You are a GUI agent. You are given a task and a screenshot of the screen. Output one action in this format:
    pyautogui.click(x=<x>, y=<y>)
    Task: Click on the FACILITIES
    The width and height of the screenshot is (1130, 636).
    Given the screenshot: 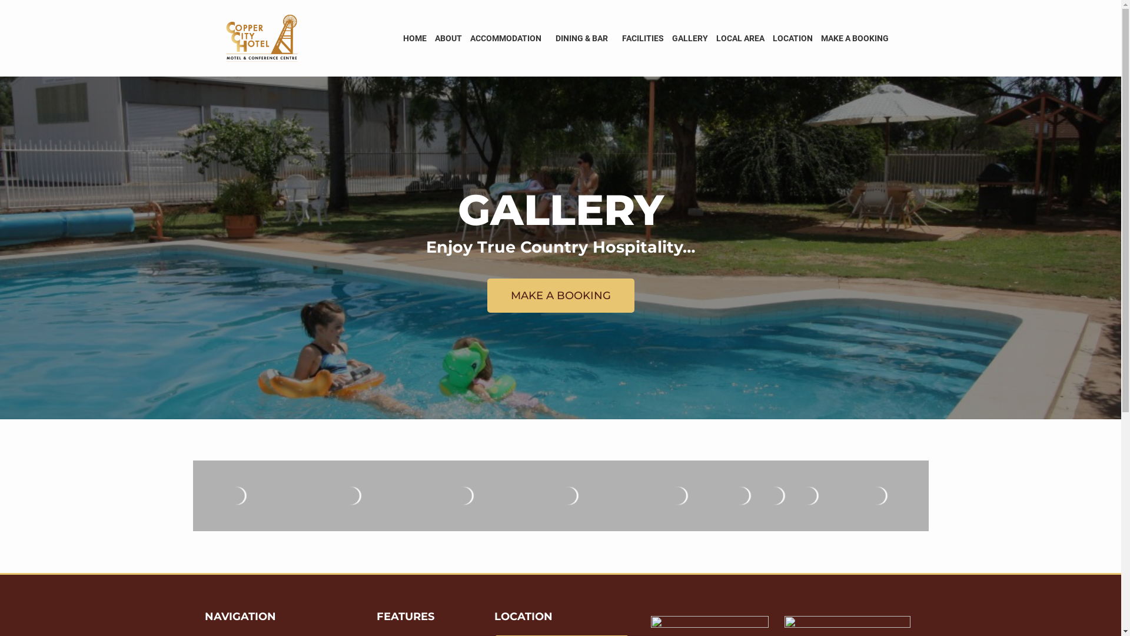 What is the action you would take?
    pyautogui.click(x=643, y=38)
    